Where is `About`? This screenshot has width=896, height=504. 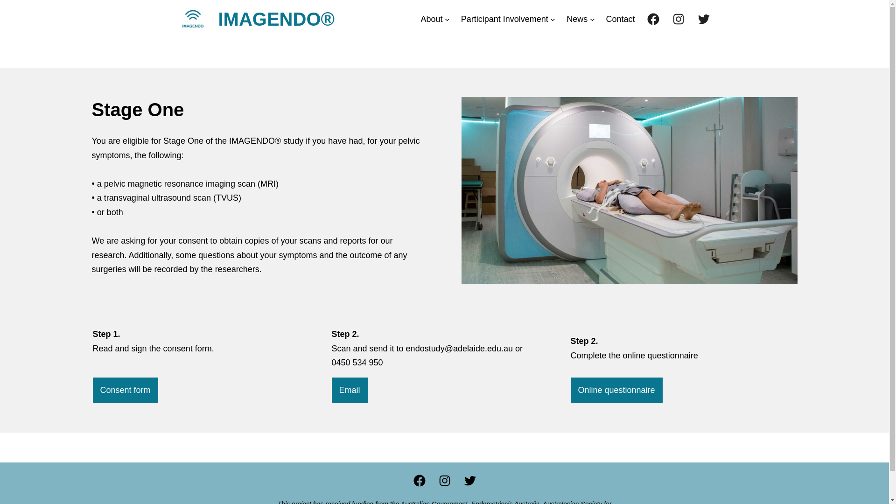
About is located at coordinates (431, 20).